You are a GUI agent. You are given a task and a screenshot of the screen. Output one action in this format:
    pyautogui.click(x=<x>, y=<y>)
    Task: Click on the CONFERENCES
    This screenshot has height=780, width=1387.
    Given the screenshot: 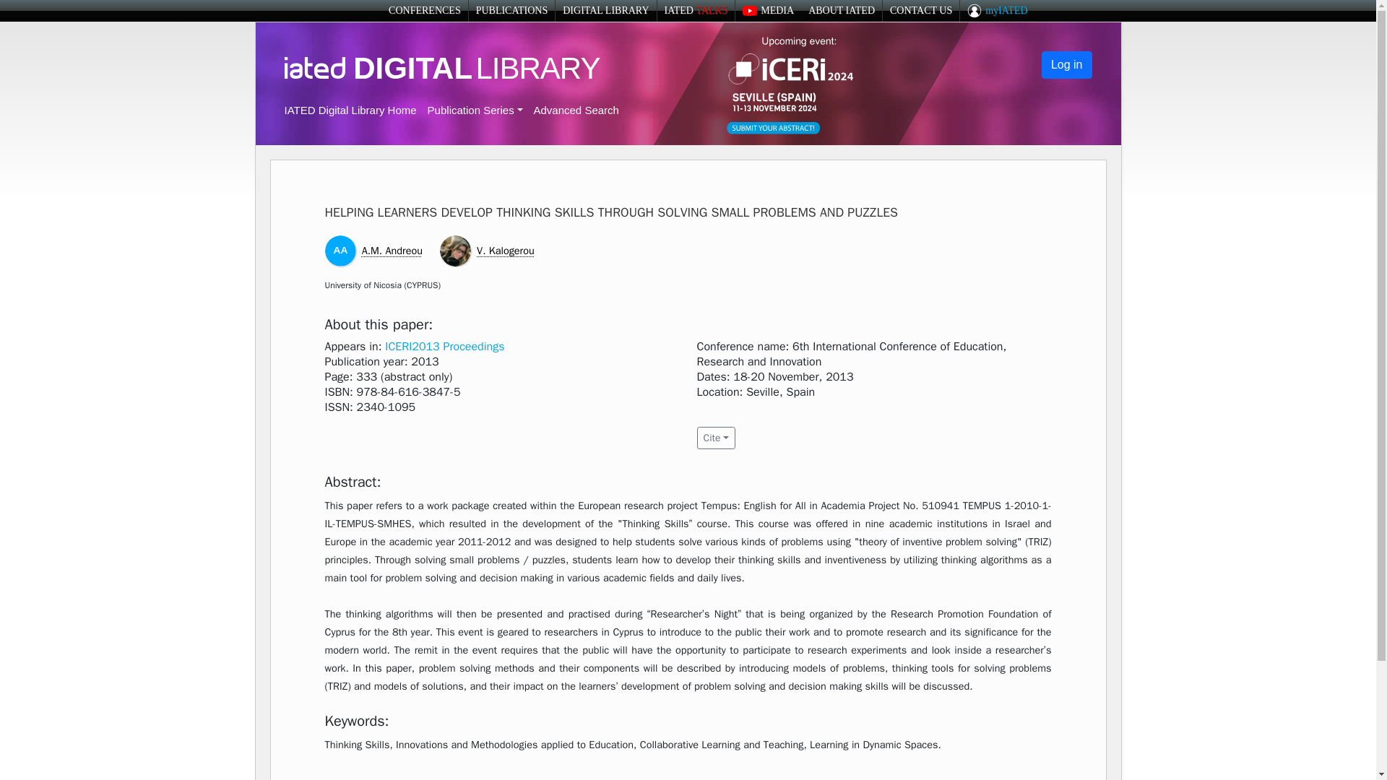 What is the action you would take?
    pyautogui.click(x=424, y=10)
    